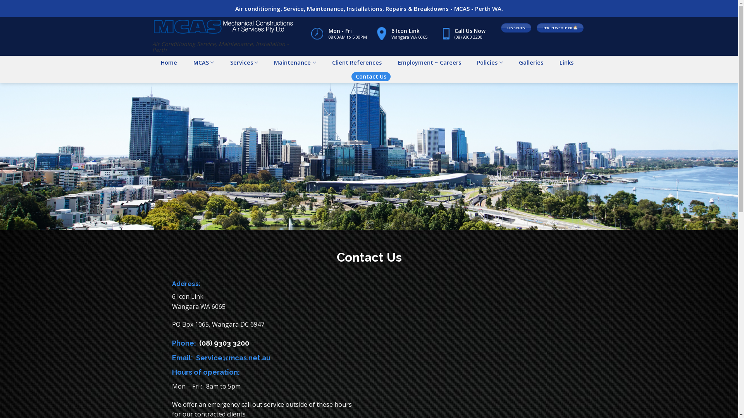 This screenshot has height=418, width=744. Describe the element at coordinates (567, 63) in the screenshot. I see `Links` at that location.